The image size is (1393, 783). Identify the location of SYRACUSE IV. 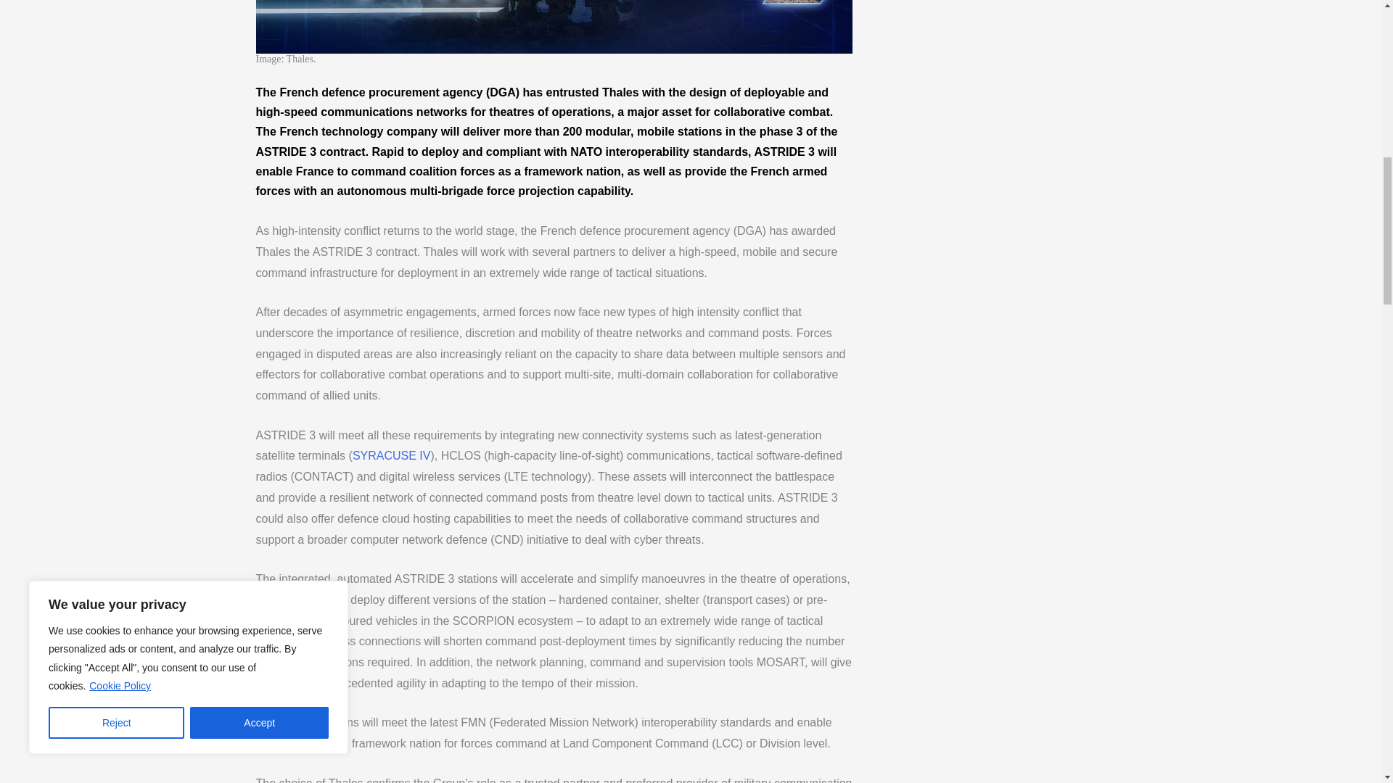
(391, 455).